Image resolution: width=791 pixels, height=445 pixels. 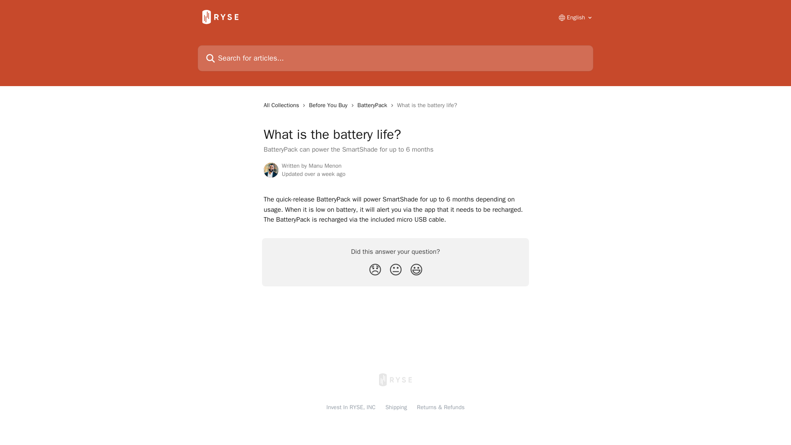 I want to click on Invest In RYSE, INC, so click(x=350, y=407).